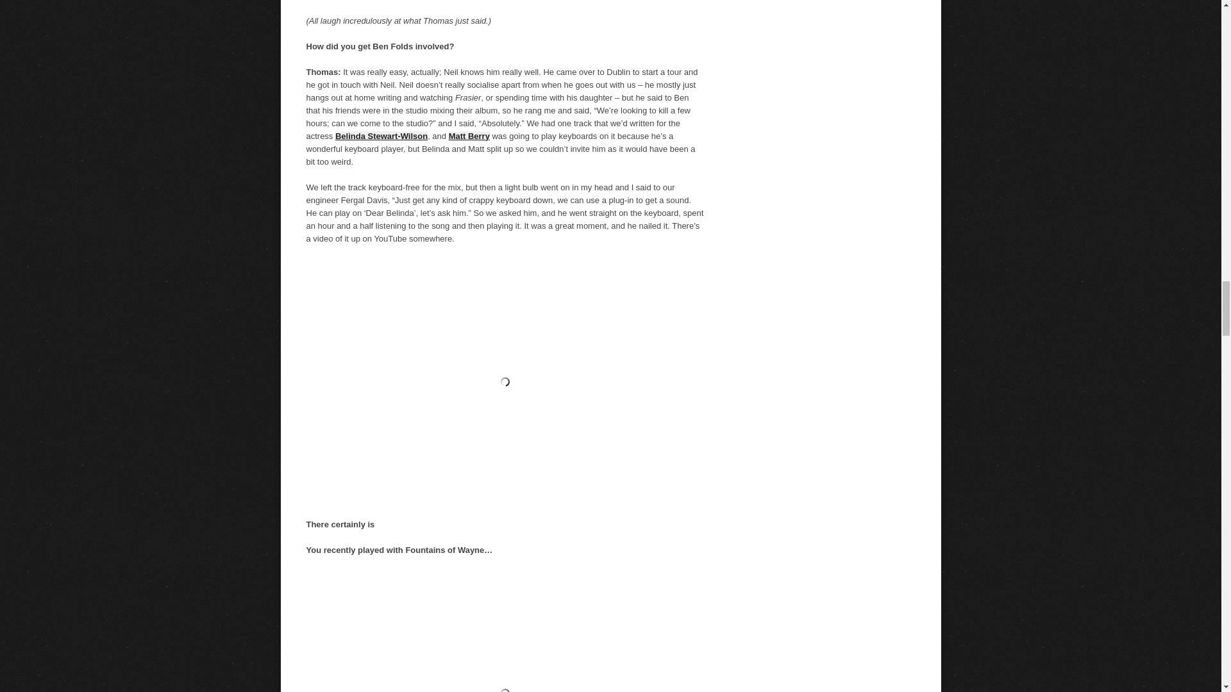 The width and height of the screenshot is (1231, 692). Describe the element at coordinates (381, 136) in the screenshot. I see `Belinda Stewart-Wilson` at that location.